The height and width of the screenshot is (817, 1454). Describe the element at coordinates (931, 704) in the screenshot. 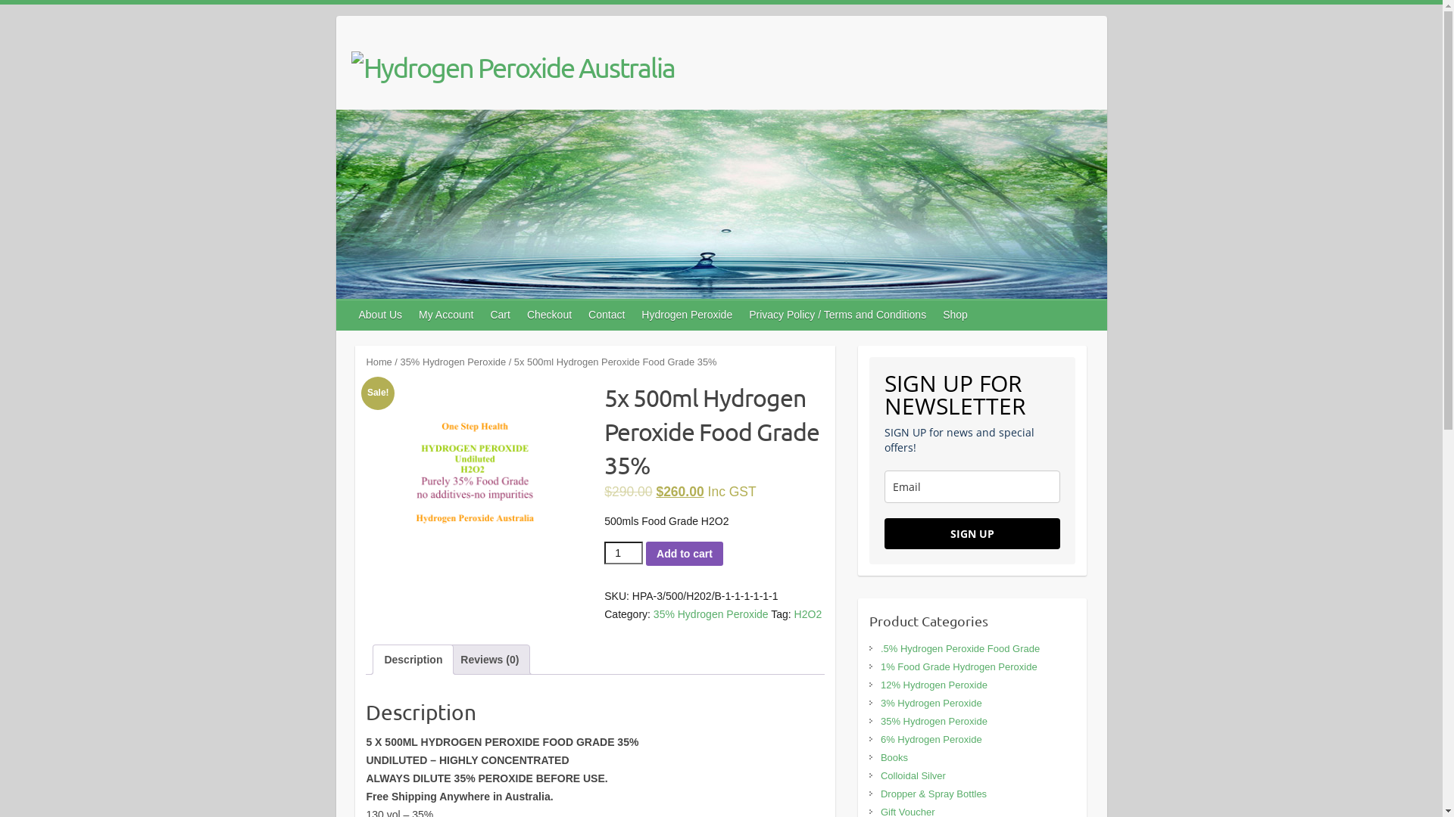

I see `3% Hydrogen Peroxide` at that location.